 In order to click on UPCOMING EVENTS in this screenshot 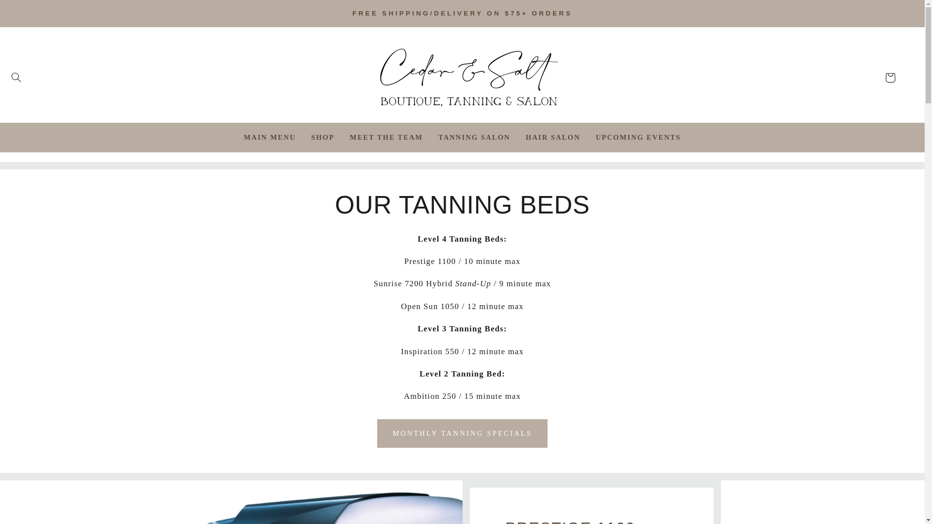, I will do `click(638, 138)`.